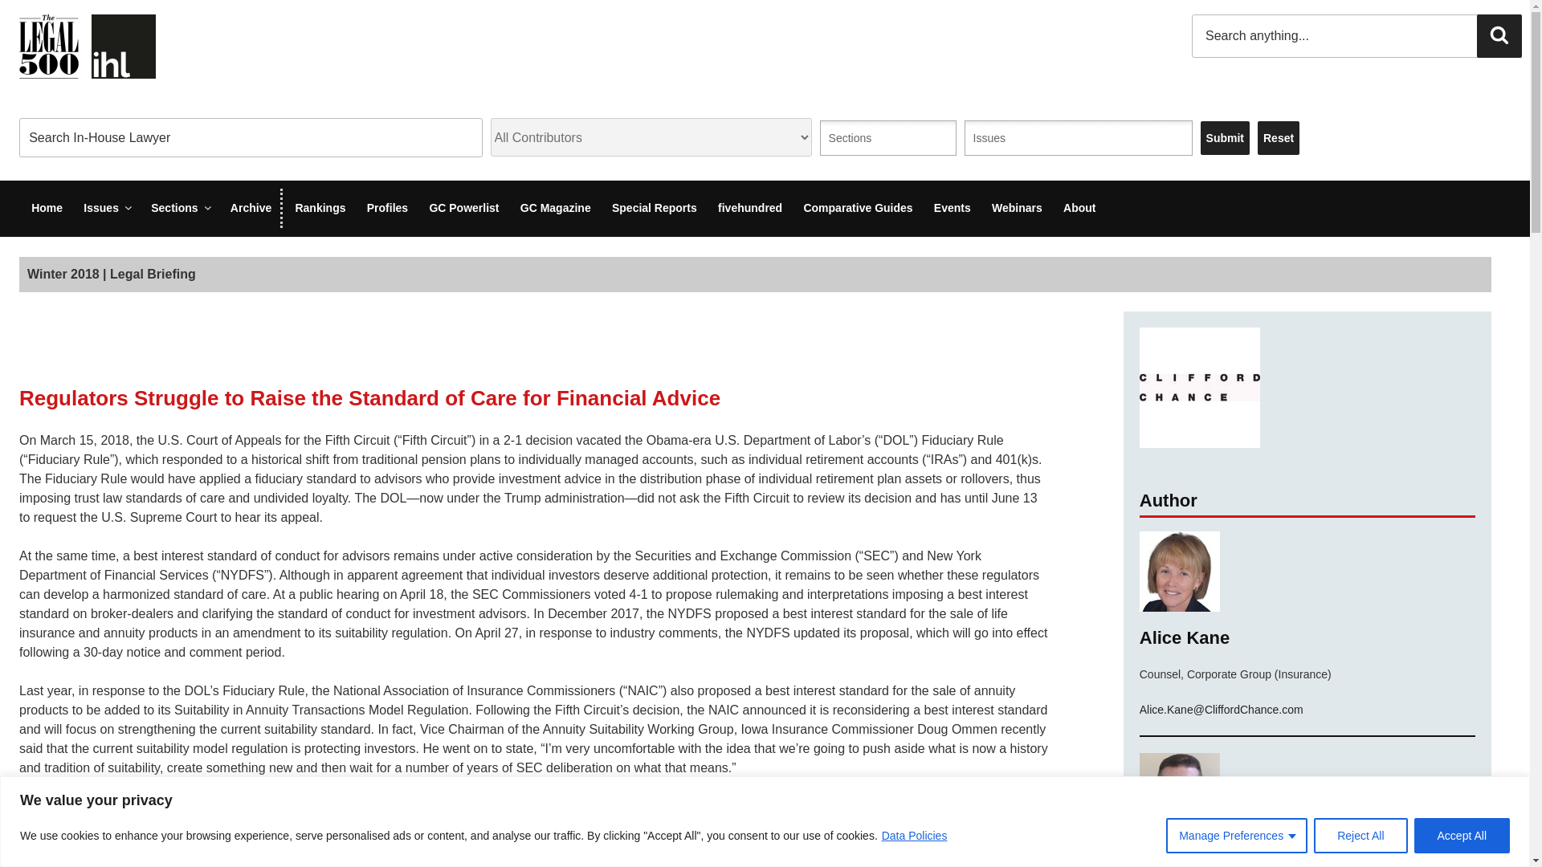  Describe the element at coordinates (1225, 137) in the screenshot. I see `Submit` at that location.